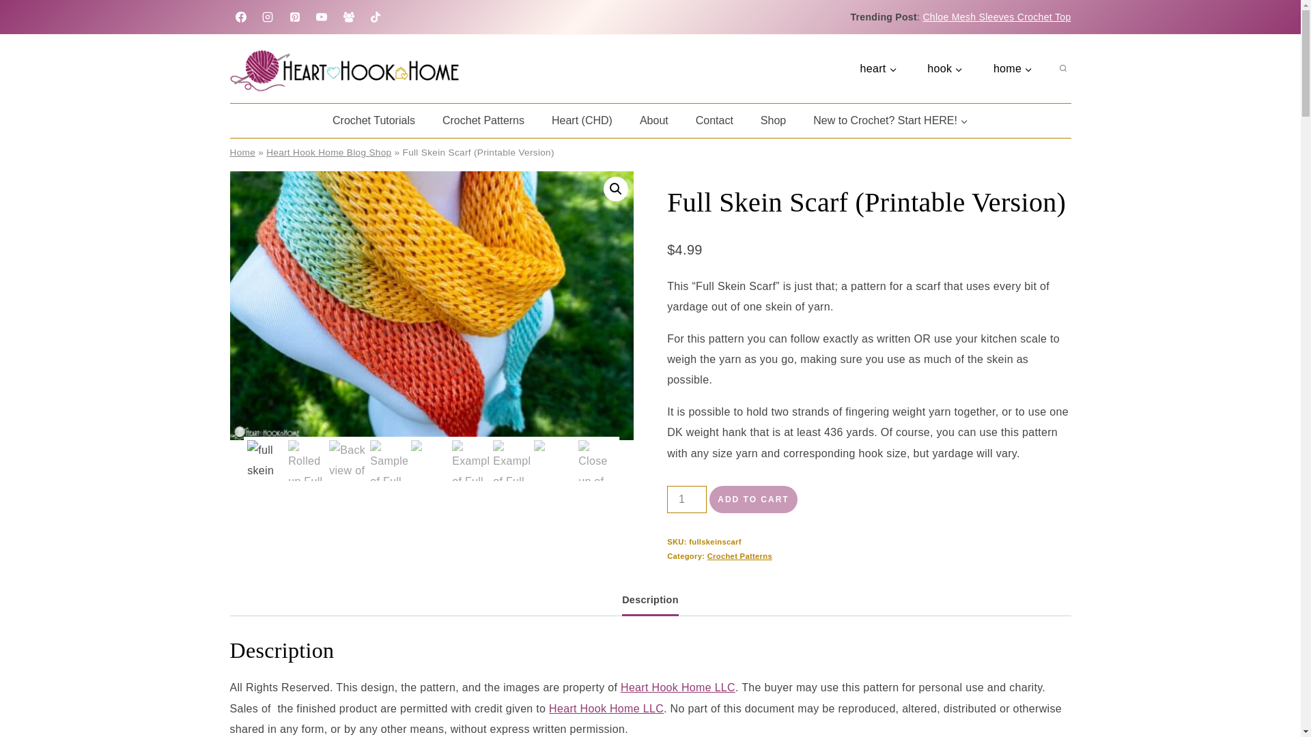  What do you see at coordinates (834, 305) in the screenshot?
I see `full-skein-scarf-free-tunisian-crochet-pattern-4` at bounding box center [834, 305].